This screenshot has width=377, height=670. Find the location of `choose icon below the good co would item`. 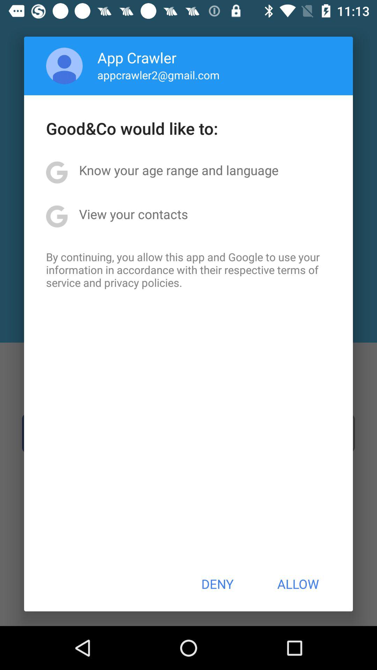

choose icon below the good co would item is located at coordinates (179, 170).